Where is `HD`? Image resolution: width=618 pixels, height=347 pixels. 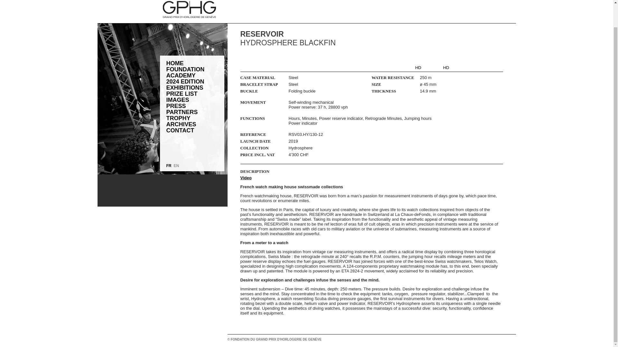
HD is located at coordinates (418, 67).